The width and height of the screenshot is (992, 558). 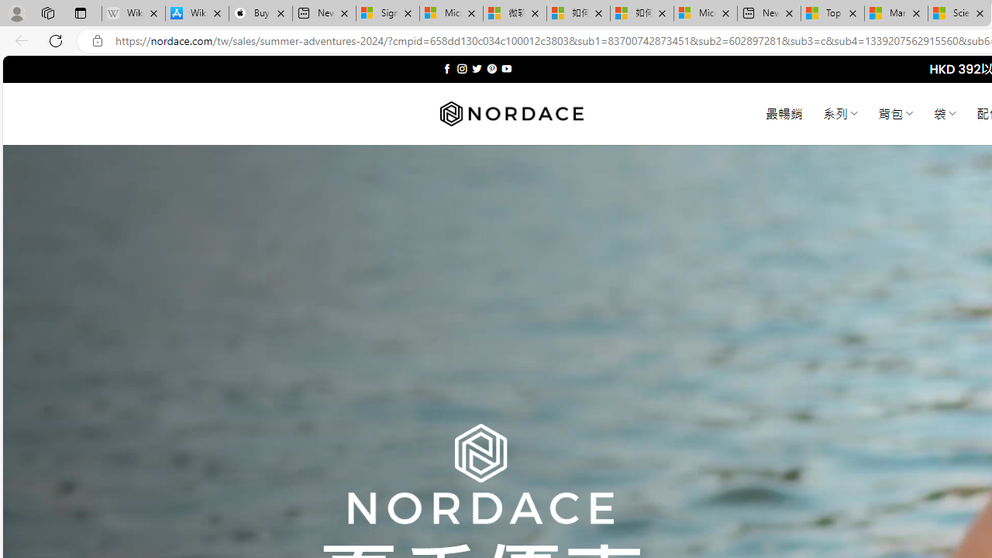 I want to click on Follow on Pinterest, so click(x=491, y=68).